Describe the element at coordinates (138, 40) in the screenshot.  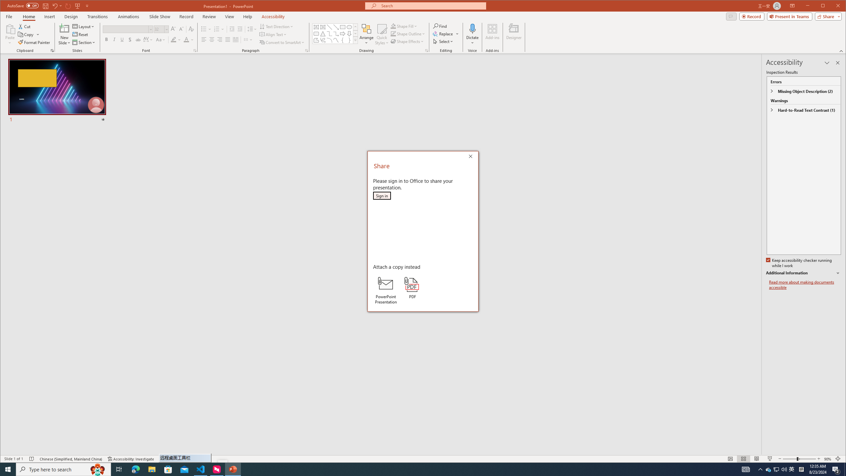
I see `Strikethrough` at that location.